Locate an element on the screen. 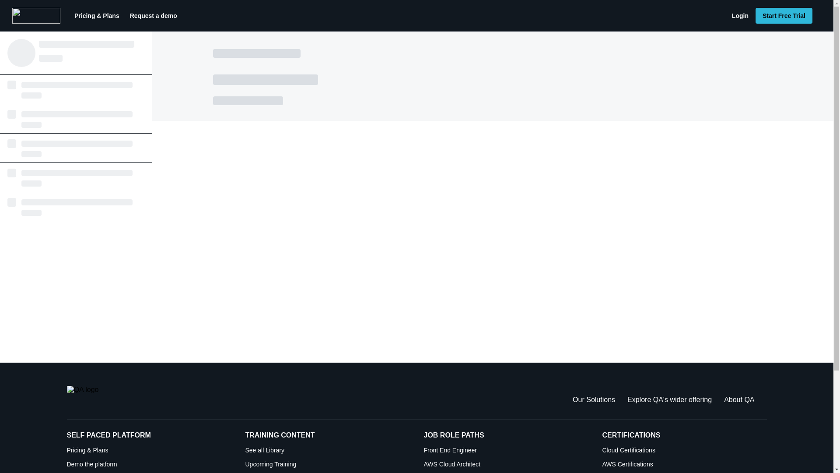 The width and height of the screenshot is (840, 473). AWS Certifications is located at coordinates (684, 464).